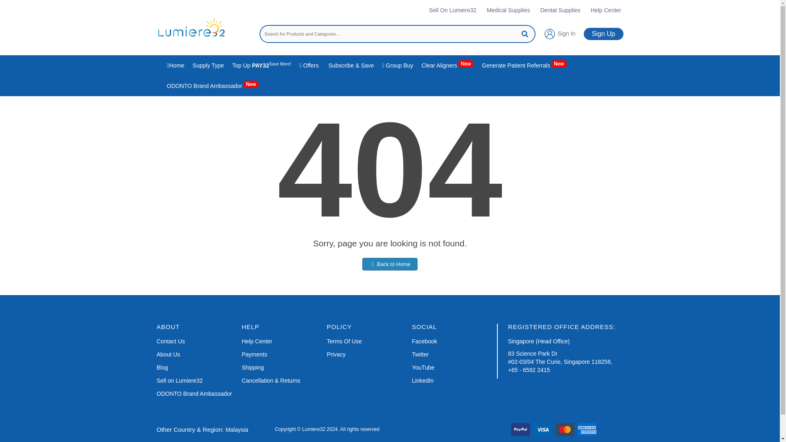 The image size is (786, 442). Describe the element at coordinates (194, 394) in the screenshot. I see `ODONTO Brand Ambassador` at that location.